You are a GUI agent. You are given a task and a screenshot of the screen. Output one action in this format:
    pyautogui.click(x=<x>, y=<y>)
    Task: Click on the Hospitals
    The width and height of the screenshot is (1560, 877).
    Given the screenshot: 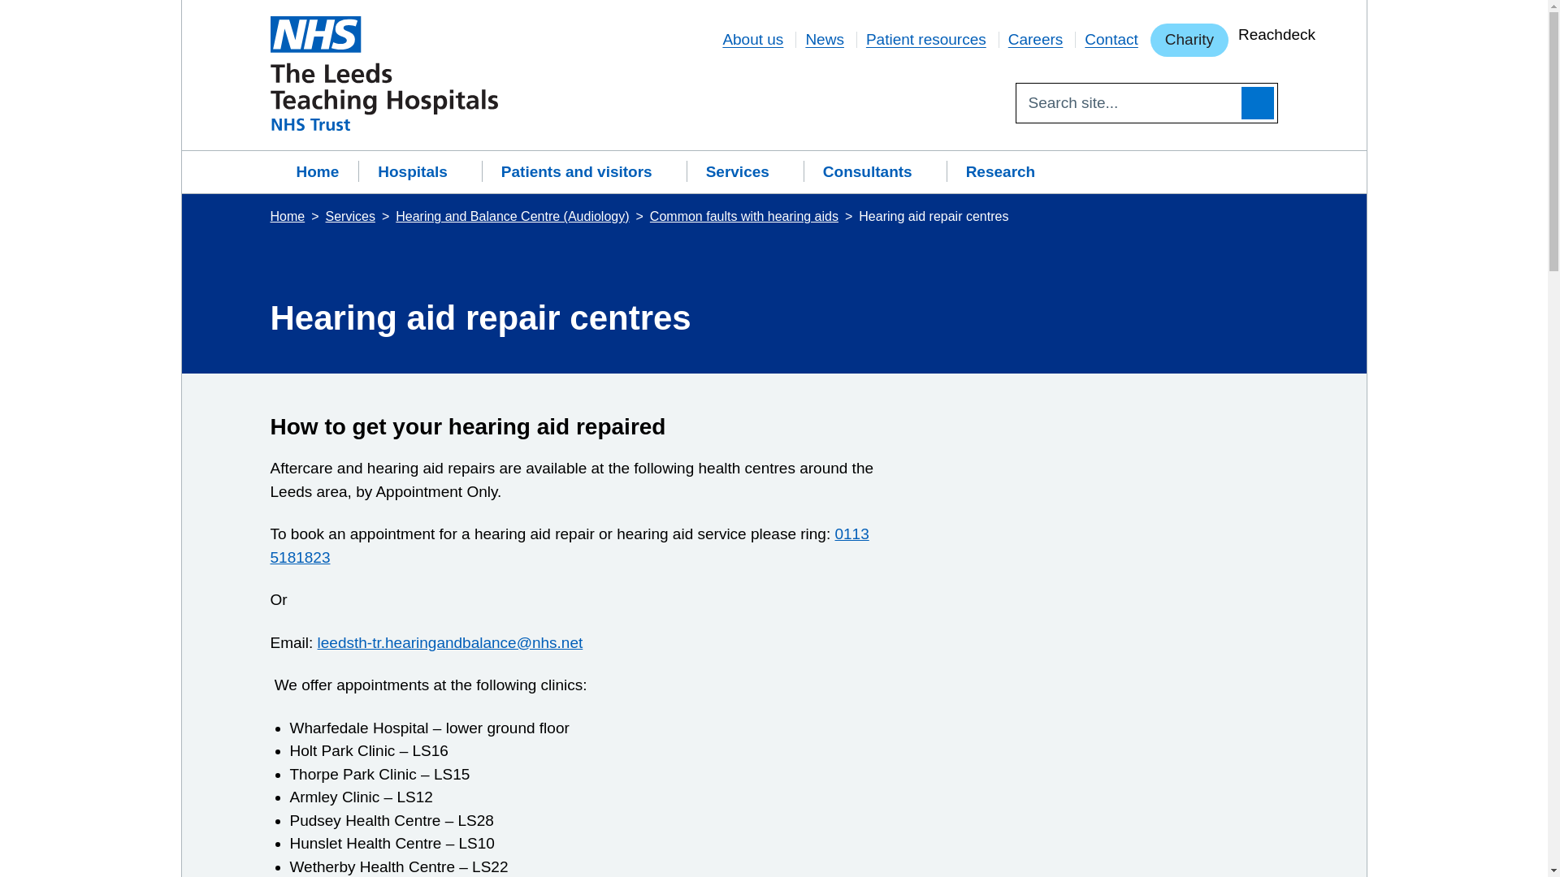 What is the action you would take?
    pyautogui.click(x=420, y=172)
    